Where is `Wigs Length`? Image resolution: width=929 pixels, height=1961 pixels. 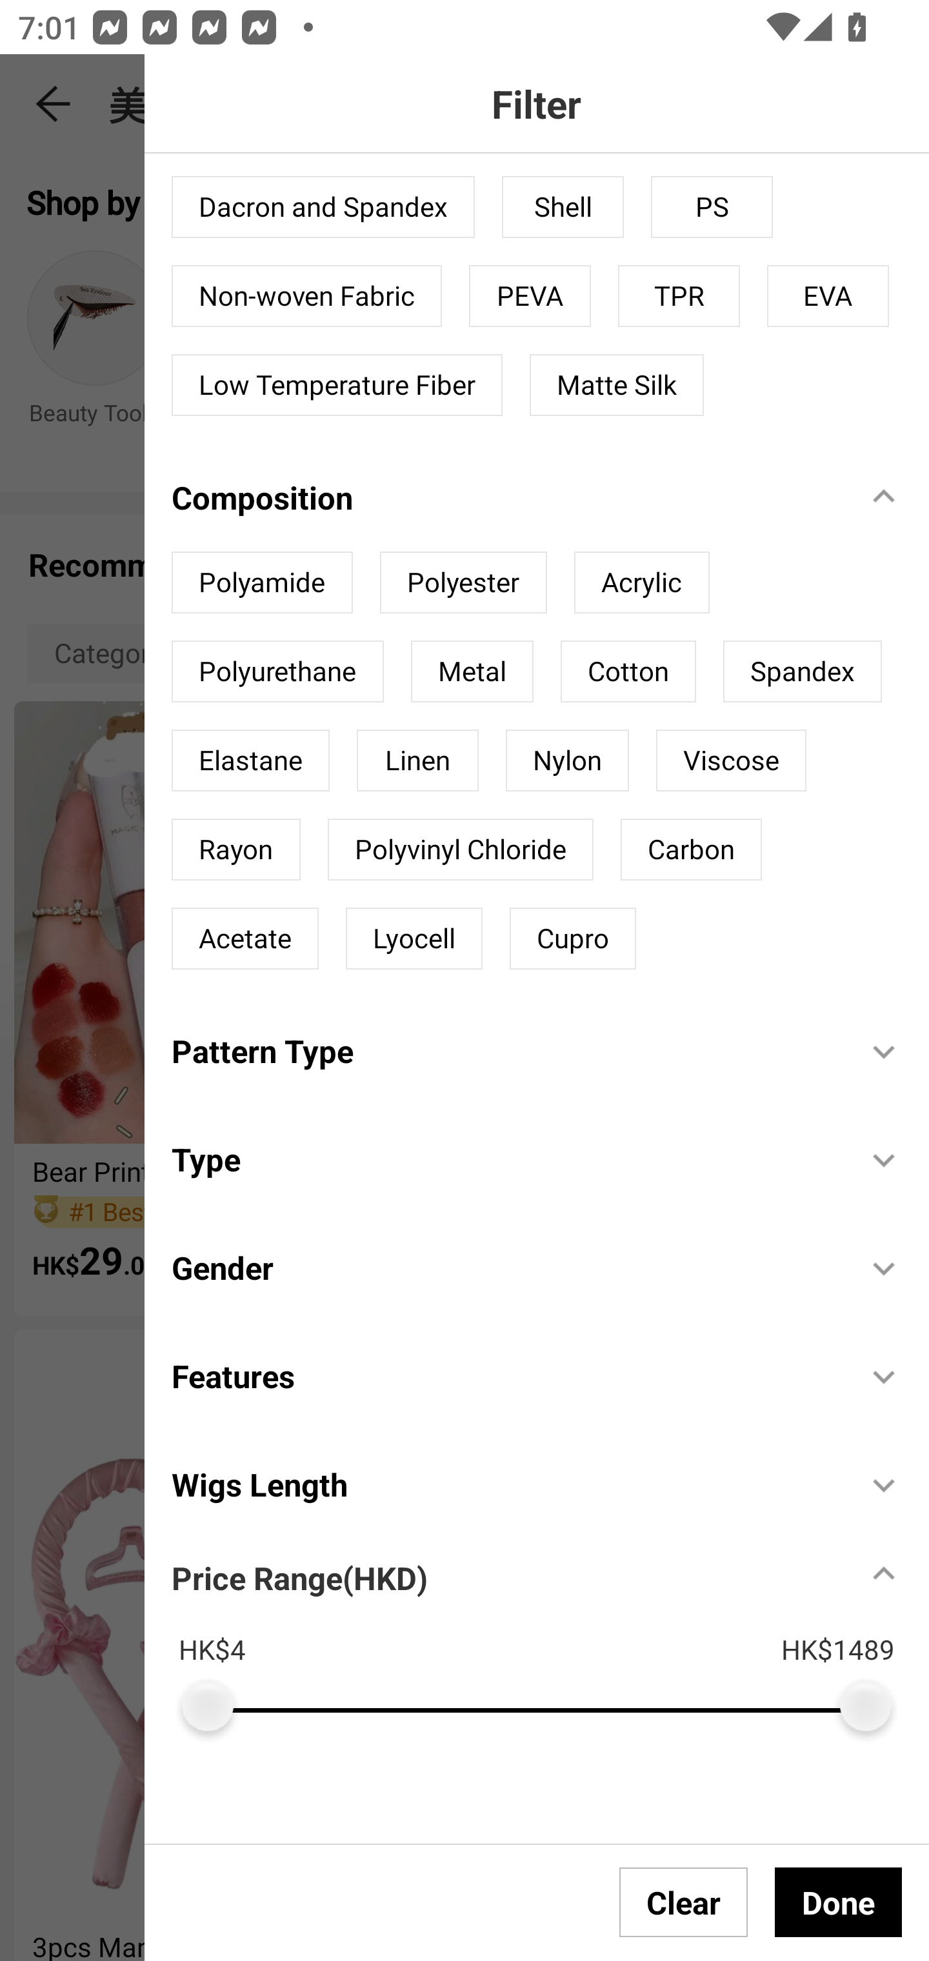
Wigs Length is located at coordinates (505, 1484).